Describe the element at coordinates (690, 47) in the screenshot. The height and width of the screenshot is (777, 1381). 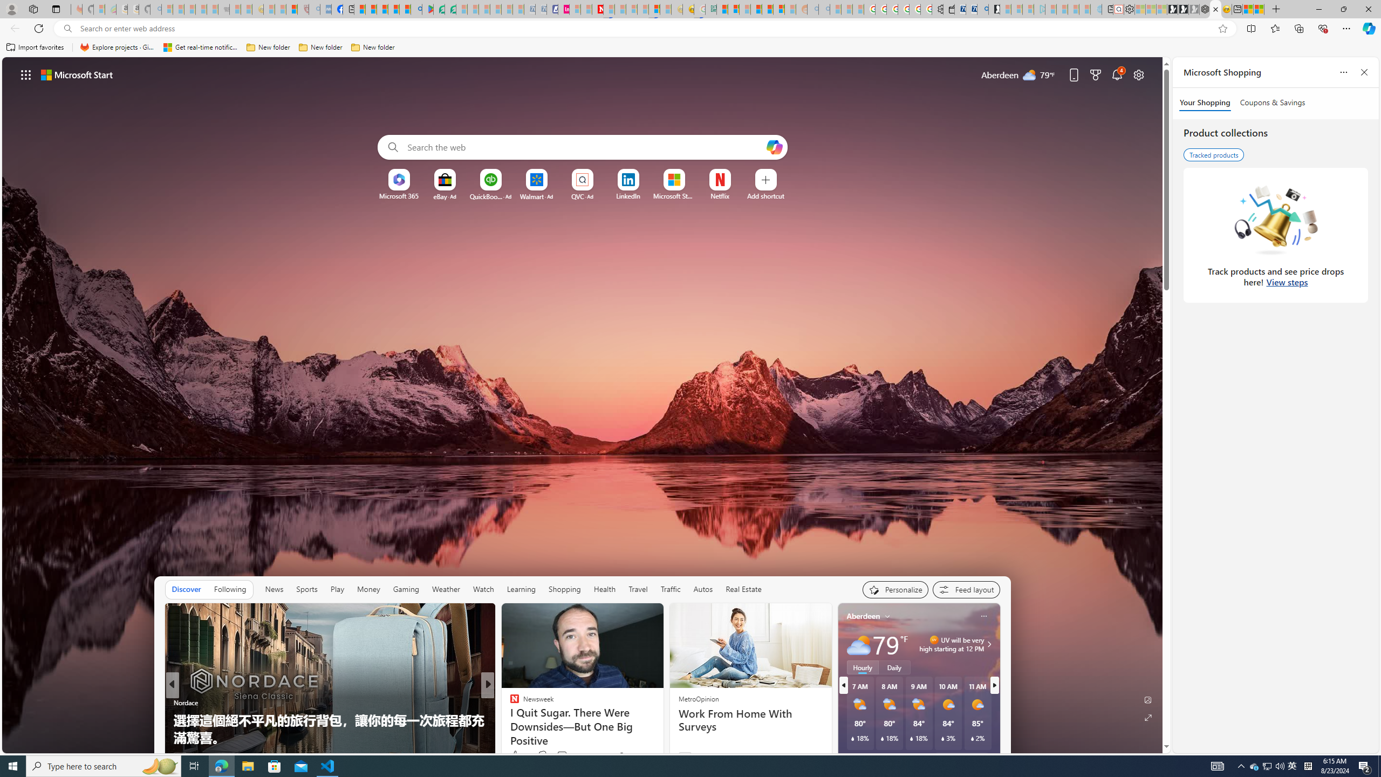
I see `Favorites bar` at that location.